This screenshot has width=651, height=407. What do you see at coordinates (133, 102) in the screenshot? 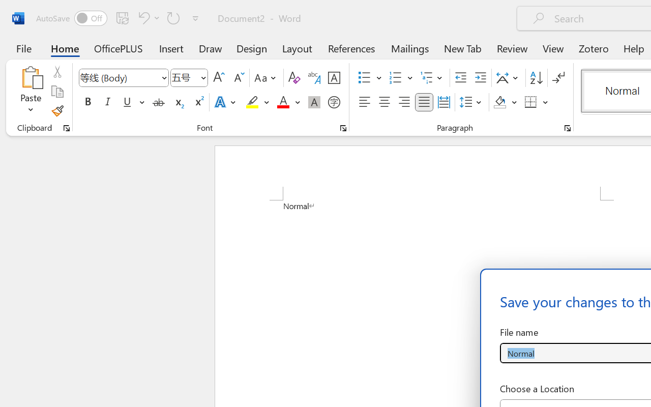
I see `Underline` at bounding box center [133, 102].